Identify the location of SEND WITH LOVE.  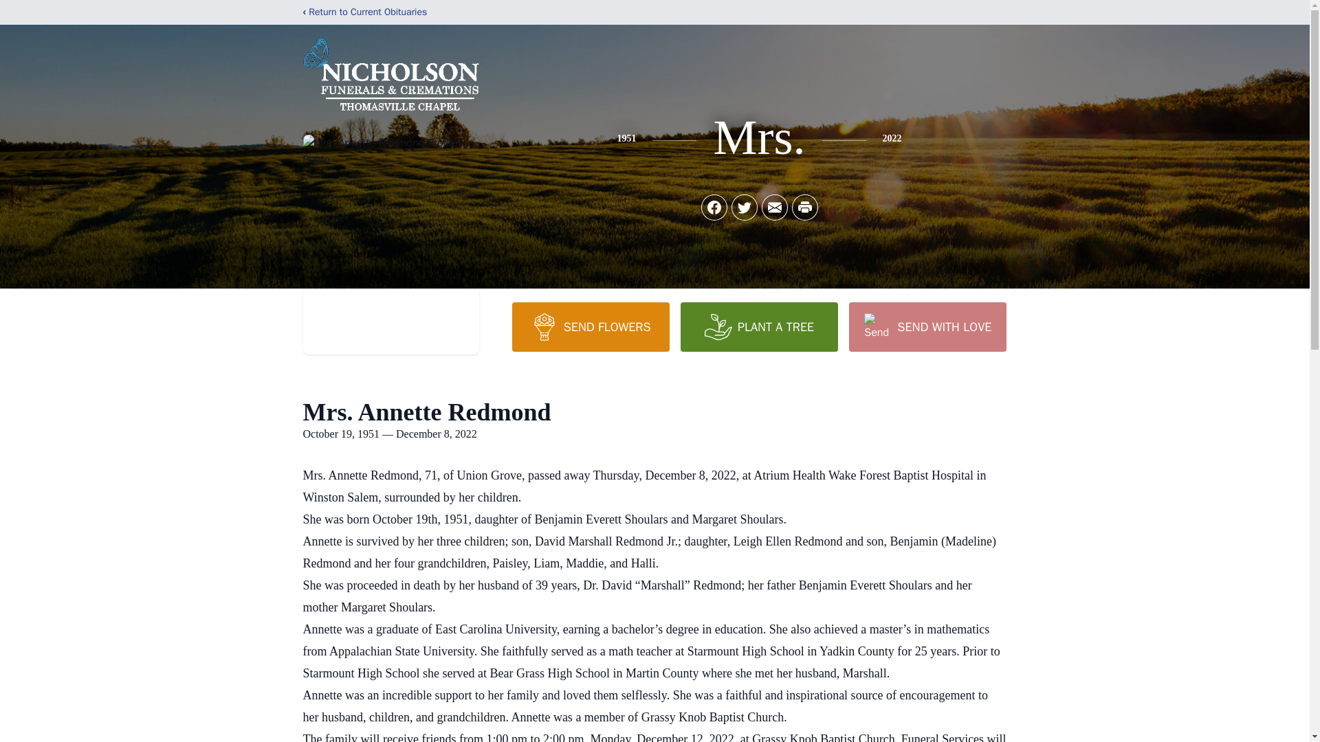
(927, 326).